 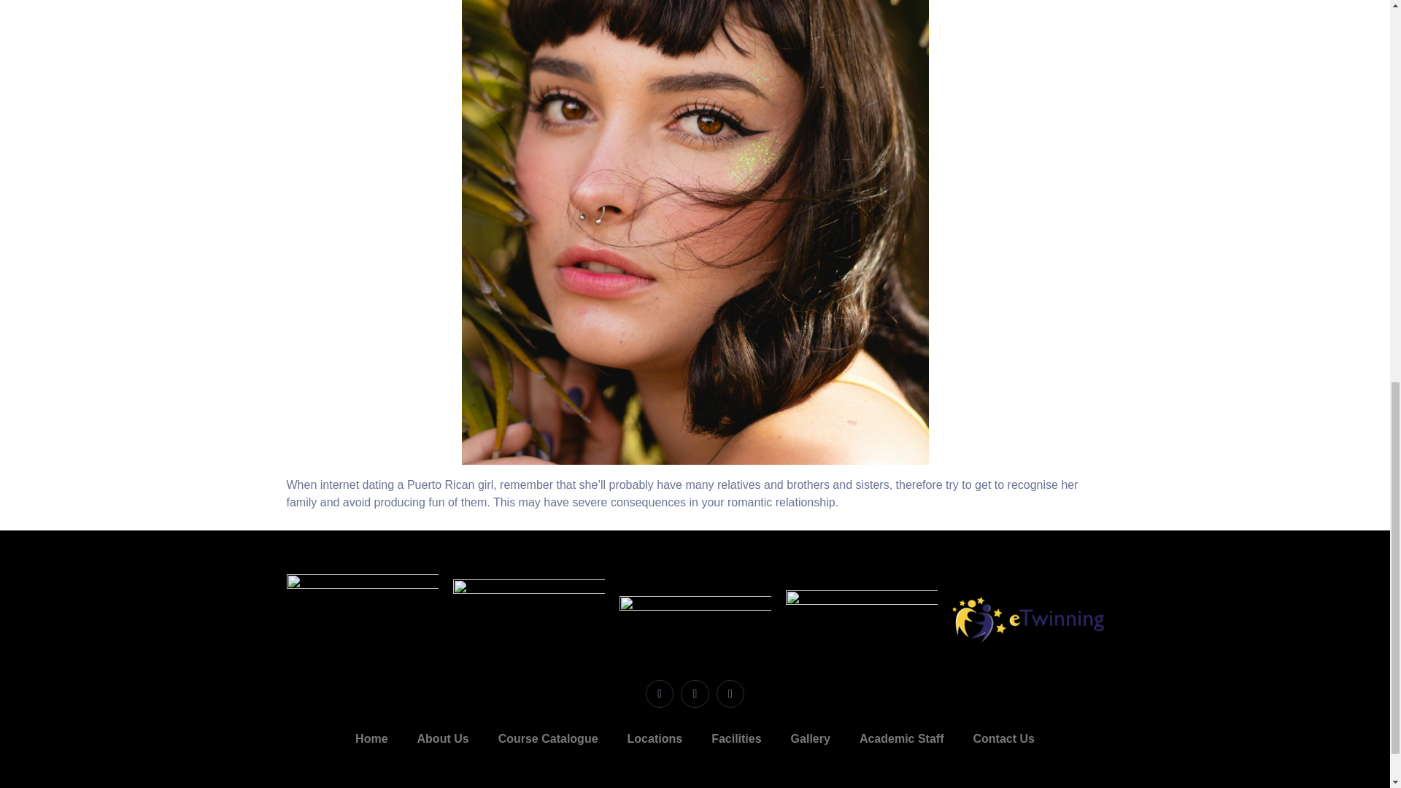 I want to click on Contact Us, so click(x=1003, y=738).